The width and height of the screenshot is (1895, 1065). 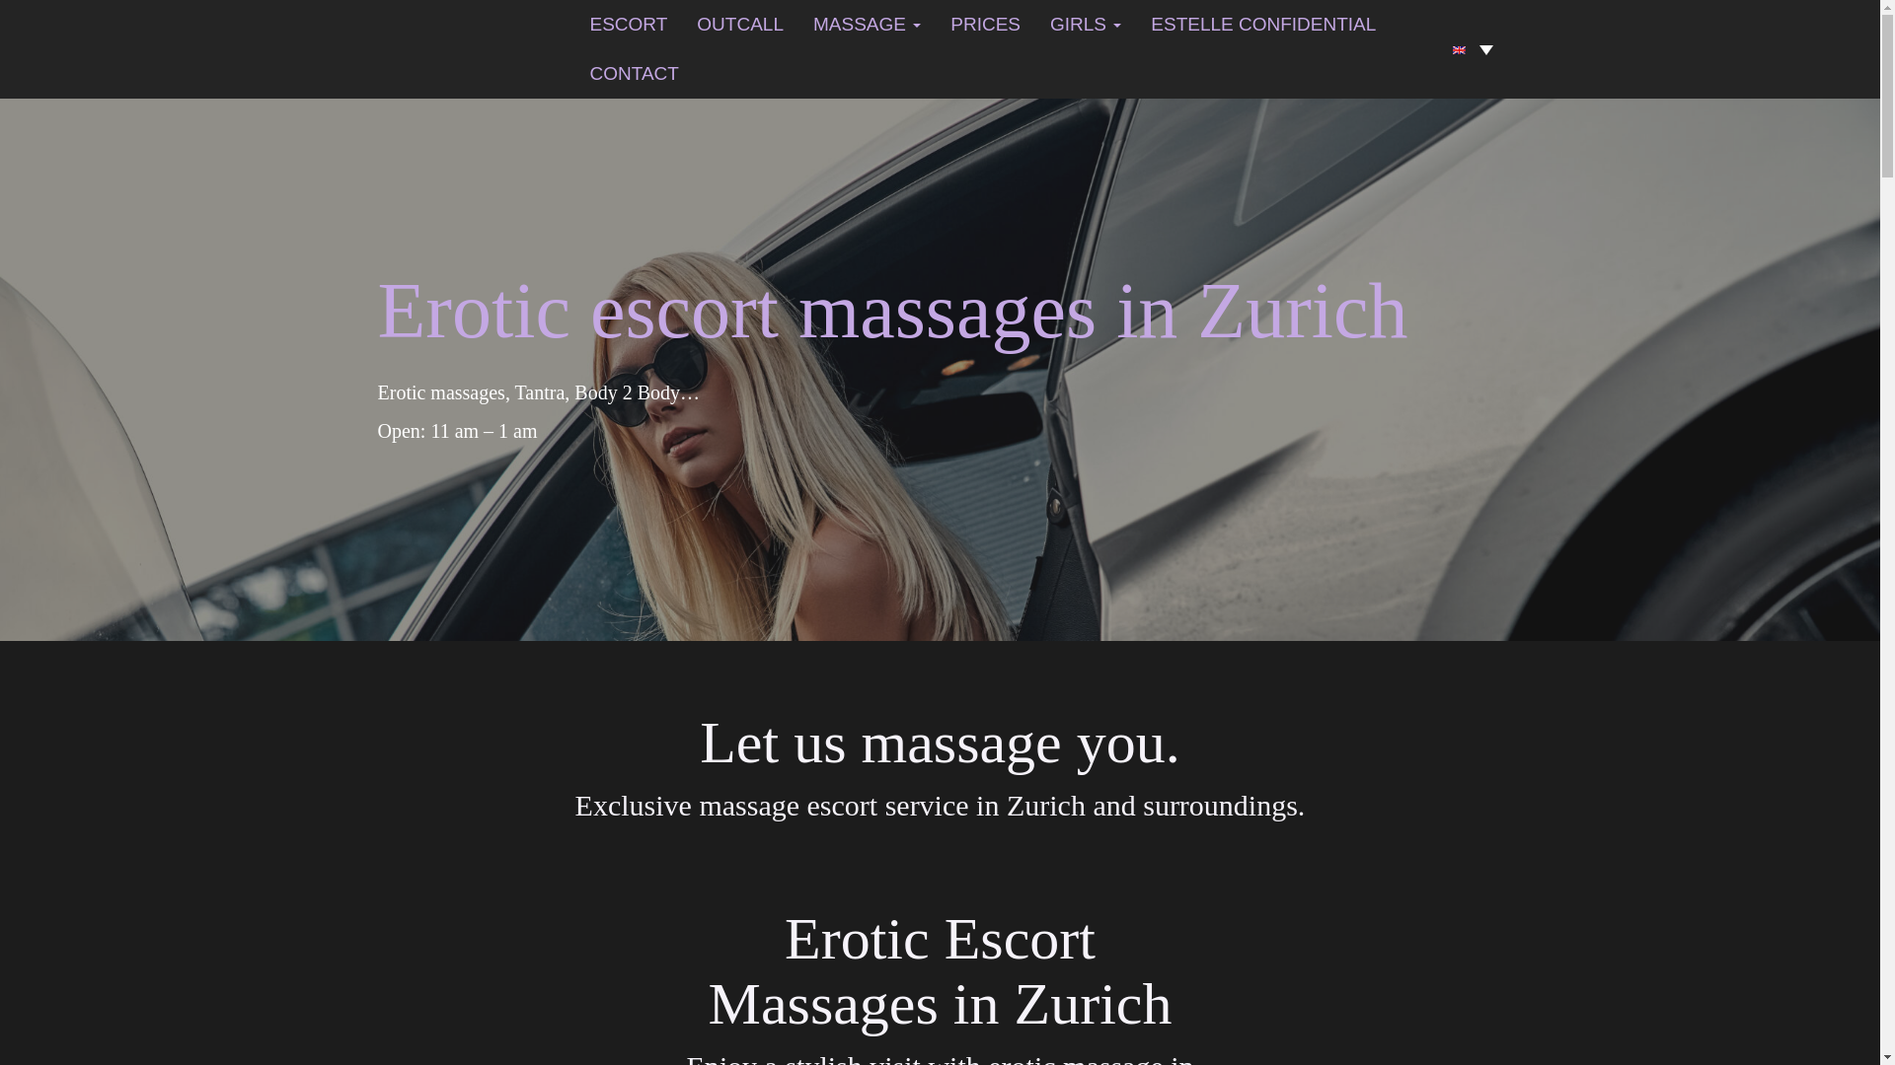 What do you see at coordinates (1263, 24) in the screenshot?
I see `ESTELLE CONFIDENTIAL` at bounding box center [1263, 24].